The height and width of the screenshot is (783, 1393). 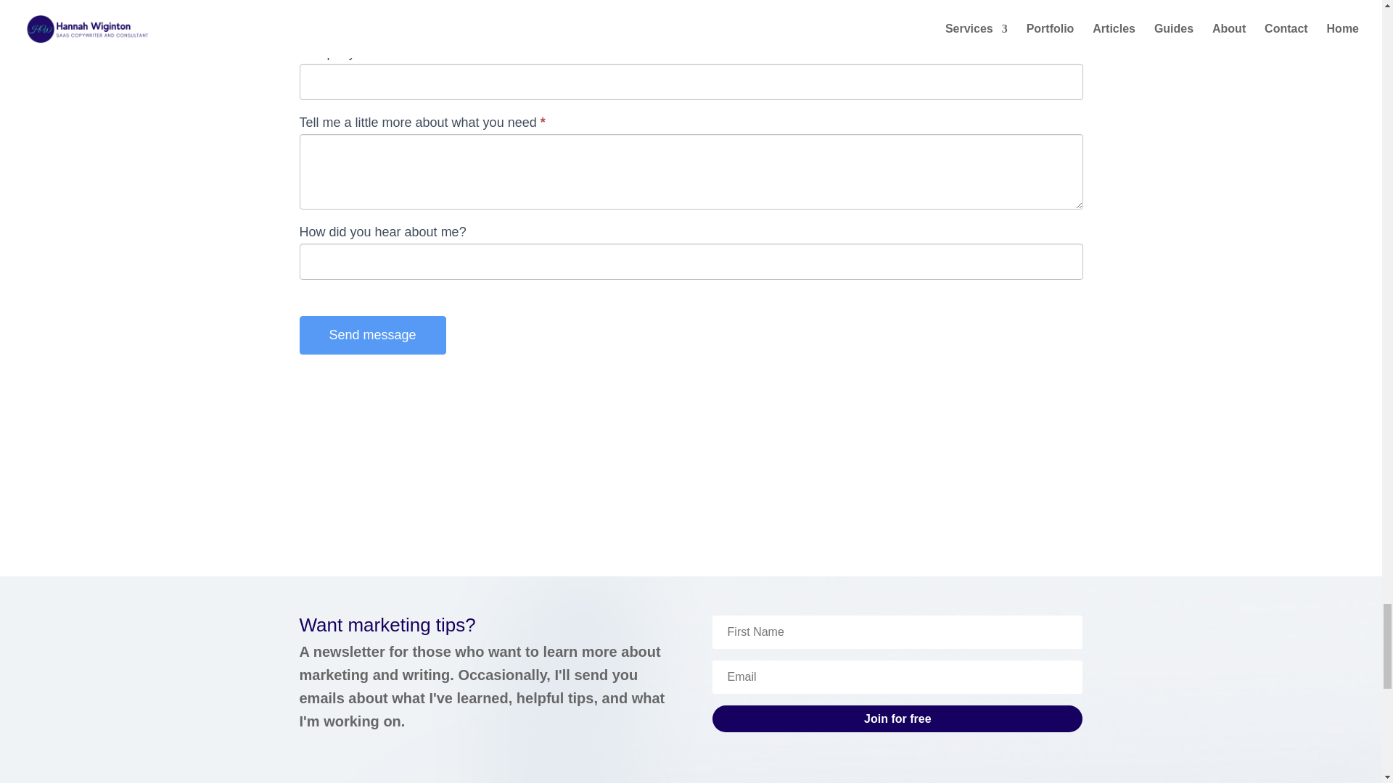 I want to click on Send message, so click(x=372, y=335).